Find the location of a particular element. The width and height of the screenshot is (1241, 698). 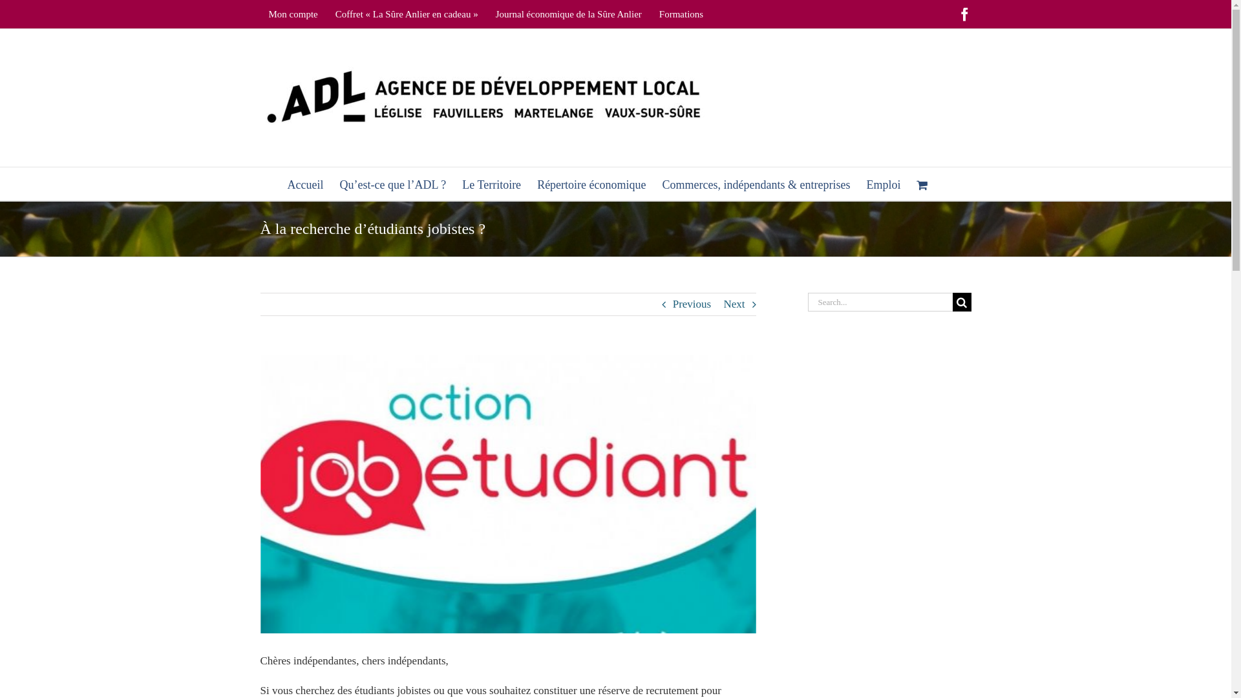

Accueil is located at coordinates (306, 184).